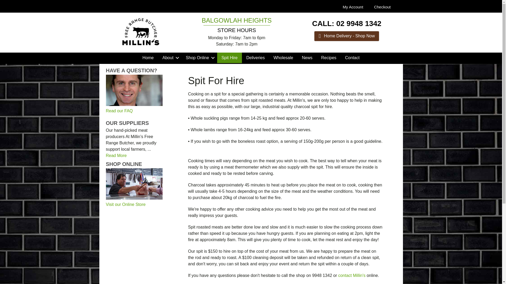 The width and height of the screenshot is (506, 284). I want to click on Wholesale, so click(283, 58).